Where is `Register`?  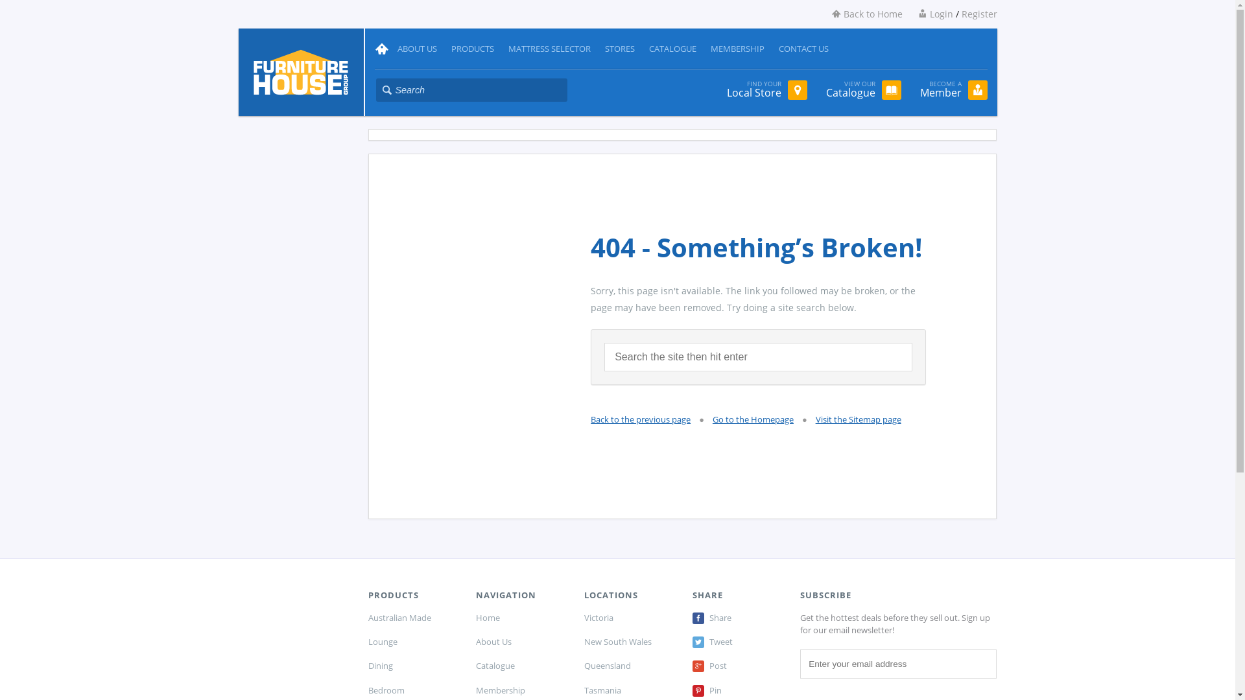 Register is located at coordinates (979, 14).